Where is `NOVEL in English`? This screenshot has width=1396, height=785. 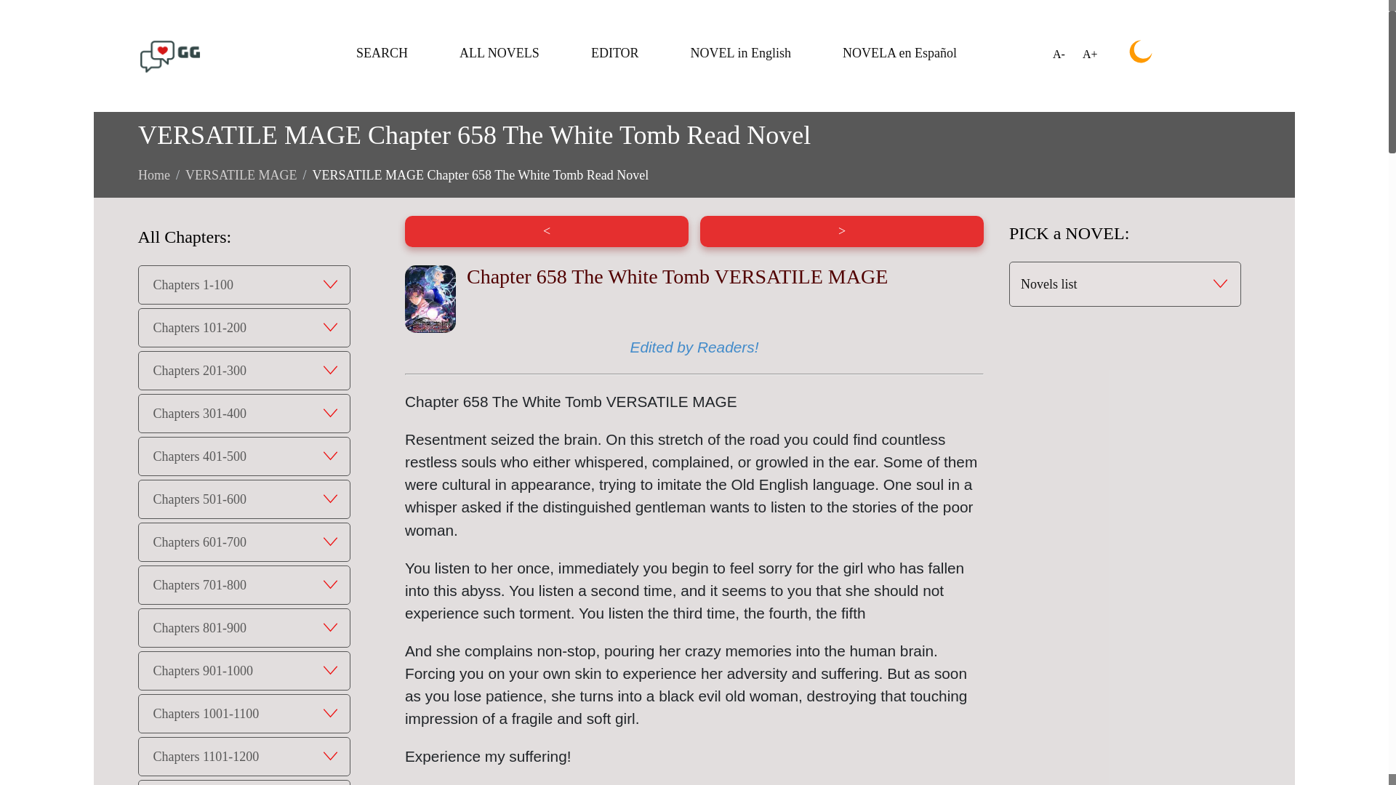
NOVEL in English is located at coordinates (741, 52).